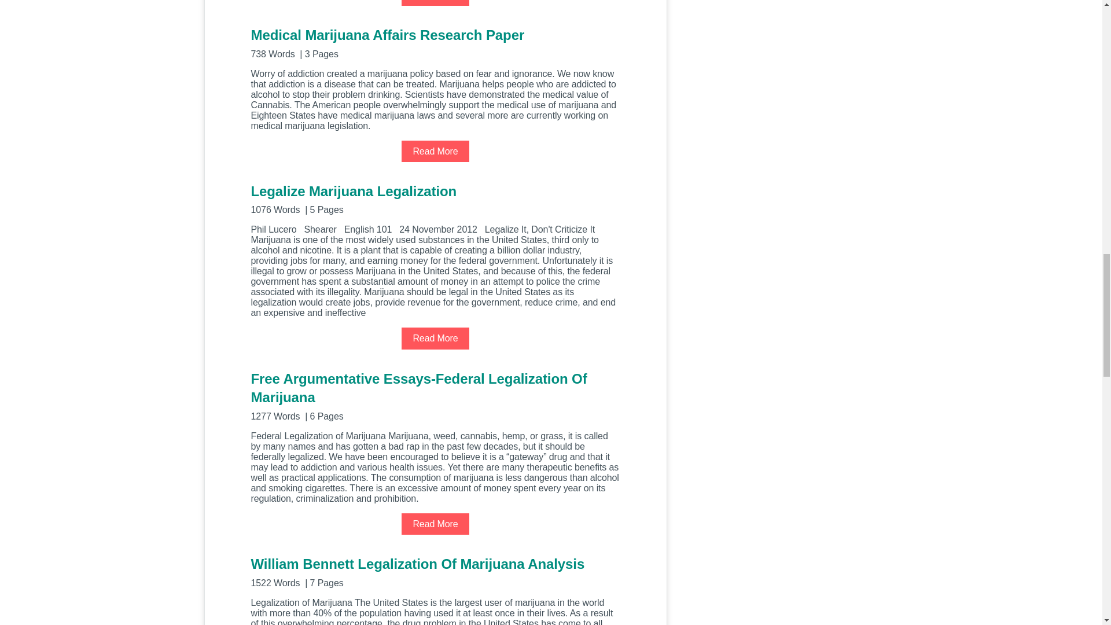 This screenshot has width=1111, height=625. What do you see at coordinates (435, 198) in the screenshot?
I see `Legalize Marijuana Legalization` at bounding box center [435, 198].